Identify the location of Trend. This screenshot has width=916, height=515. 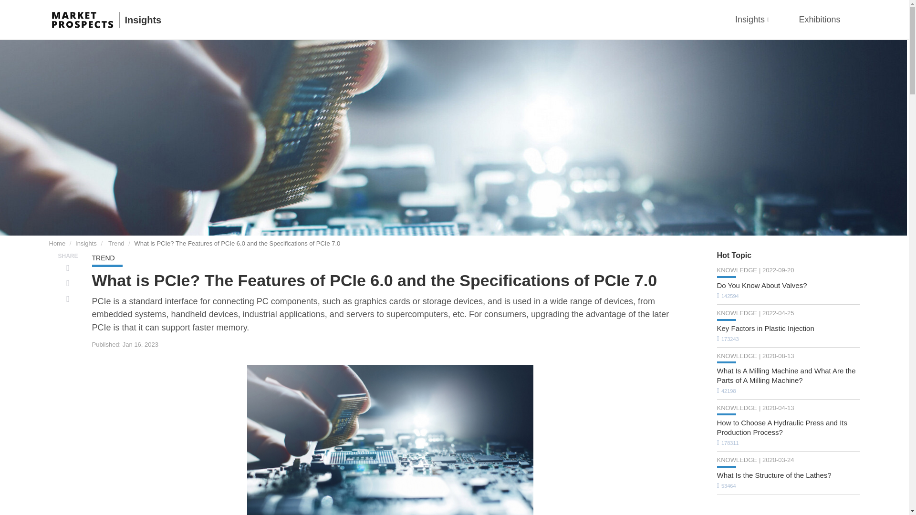
(115, 243).